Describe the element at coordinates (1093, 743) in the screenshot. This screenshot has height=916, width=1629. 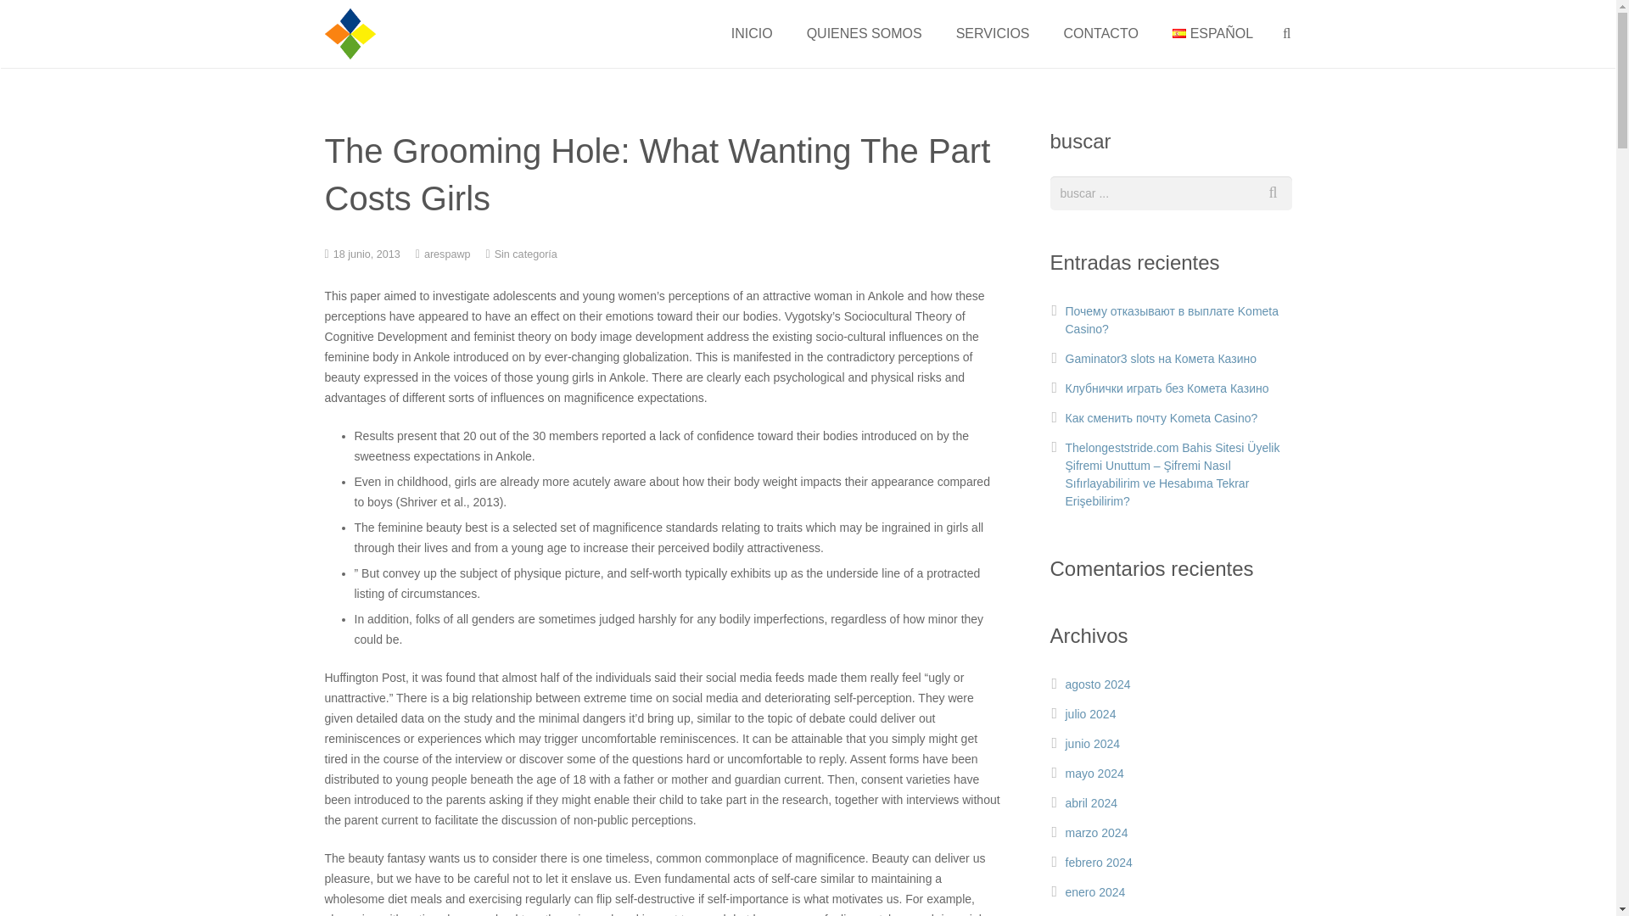
I see `junio 2024` at that location.